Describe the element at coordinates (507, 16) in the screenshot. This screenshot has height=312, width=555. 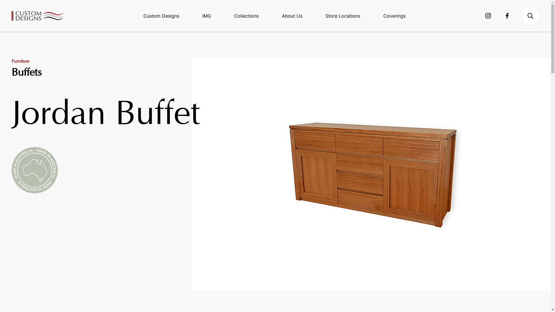
I see `Facebook` at that location.